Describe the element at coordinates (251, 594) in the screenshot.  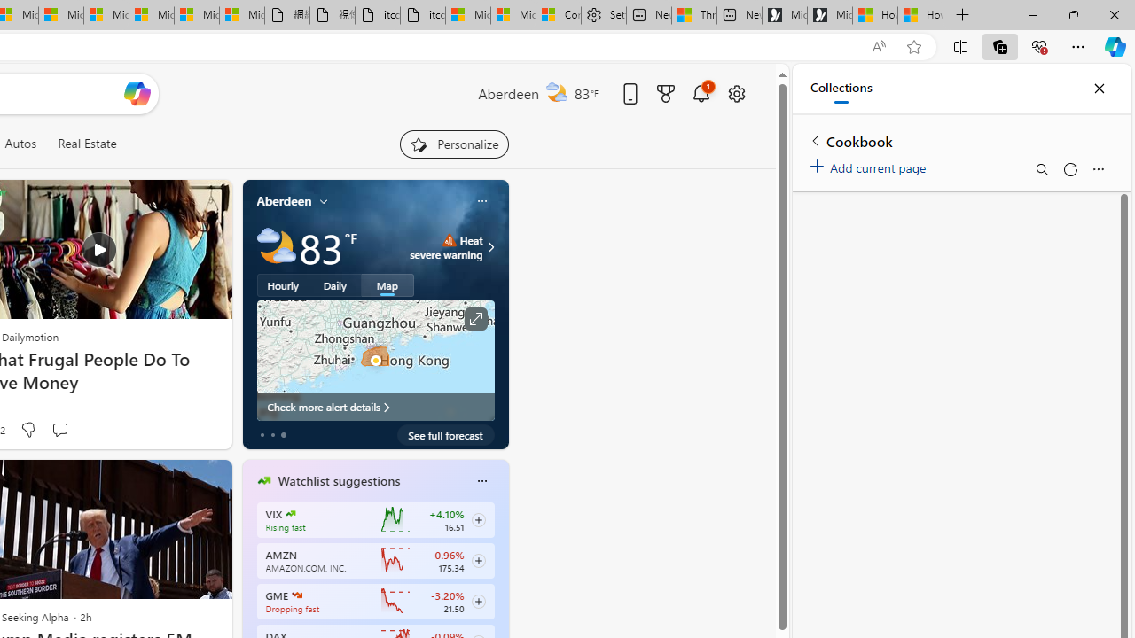
I see `previous` at that location.